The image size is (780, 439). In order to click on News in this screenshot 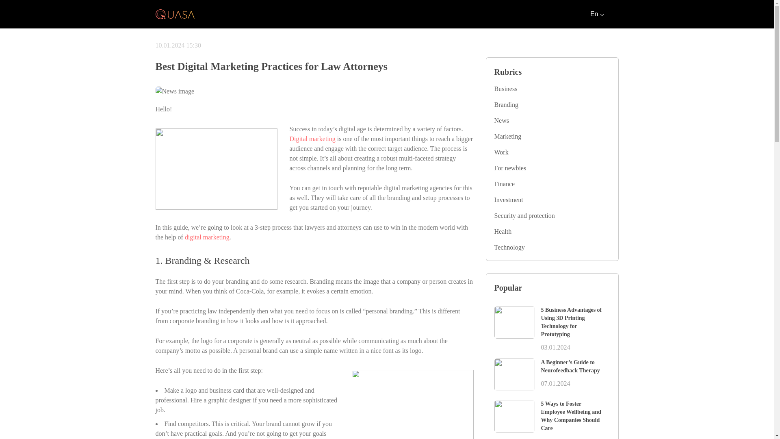, I will do `click(552, 120)`.